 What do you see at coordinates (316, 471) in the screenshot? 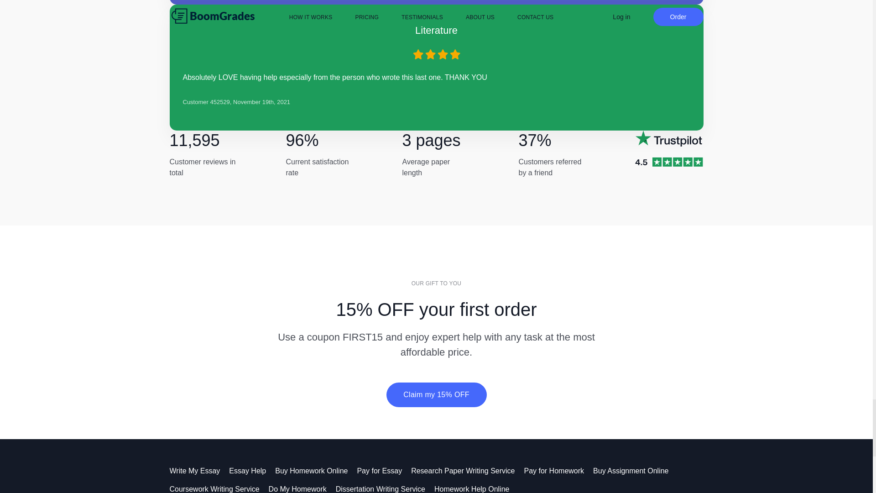
I see `Buy Homework Online` at bounding box center [316, 471].